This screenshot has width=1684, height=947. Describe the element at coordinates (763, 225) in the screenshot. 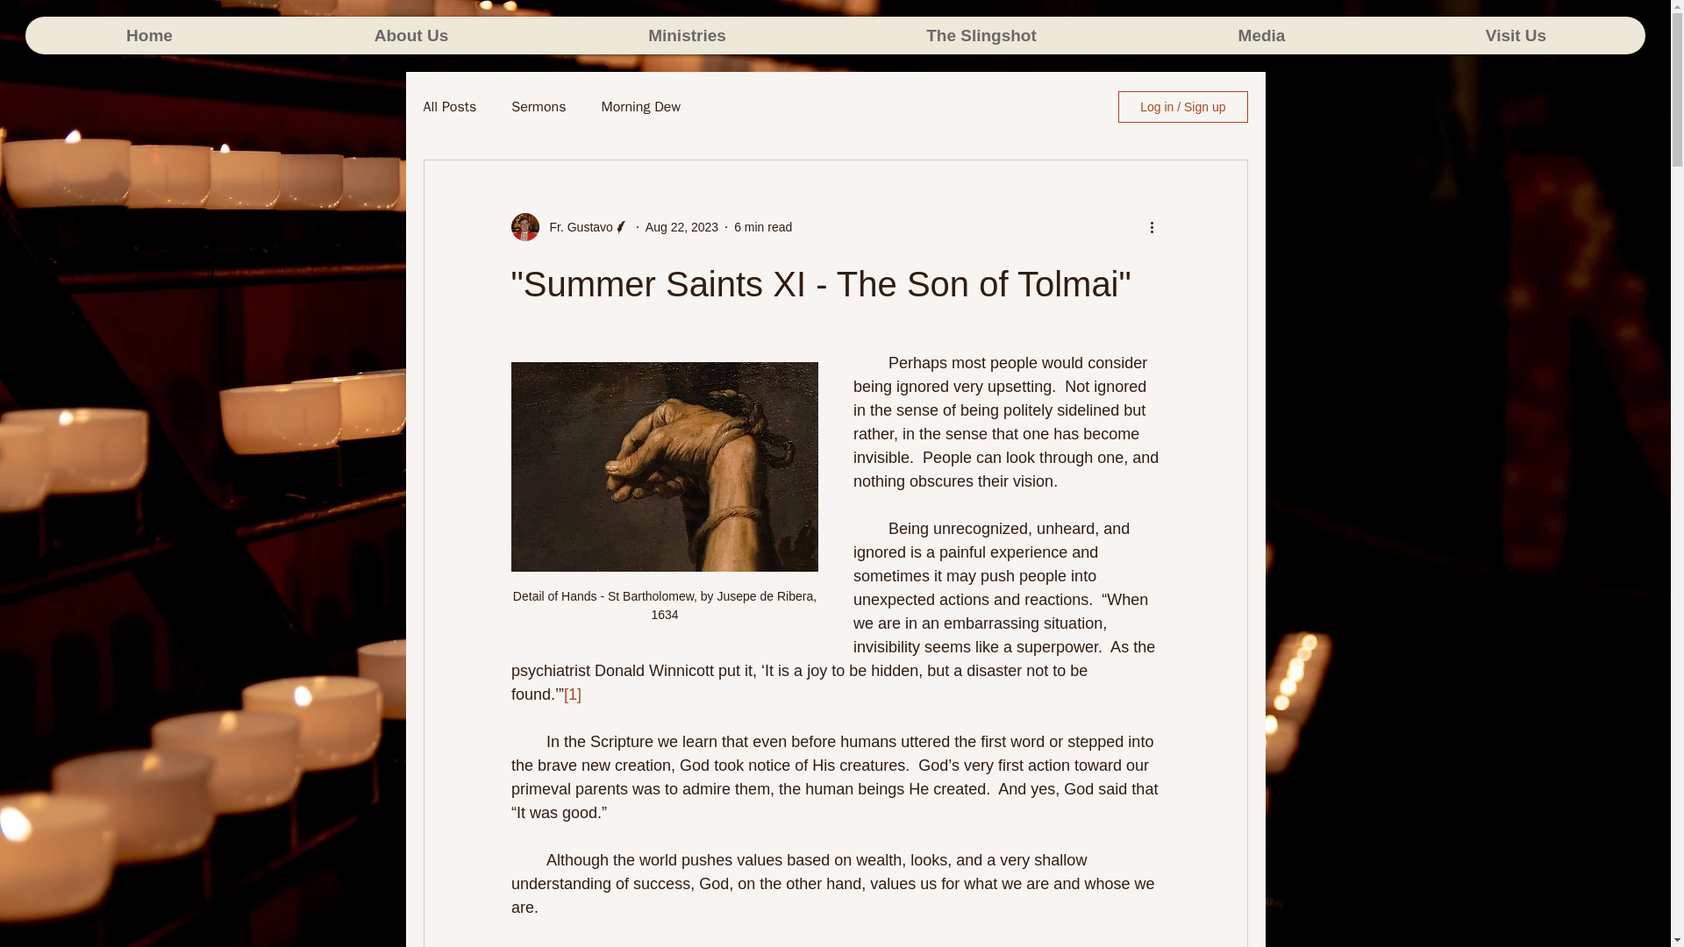

I see `6 min read` at that location.